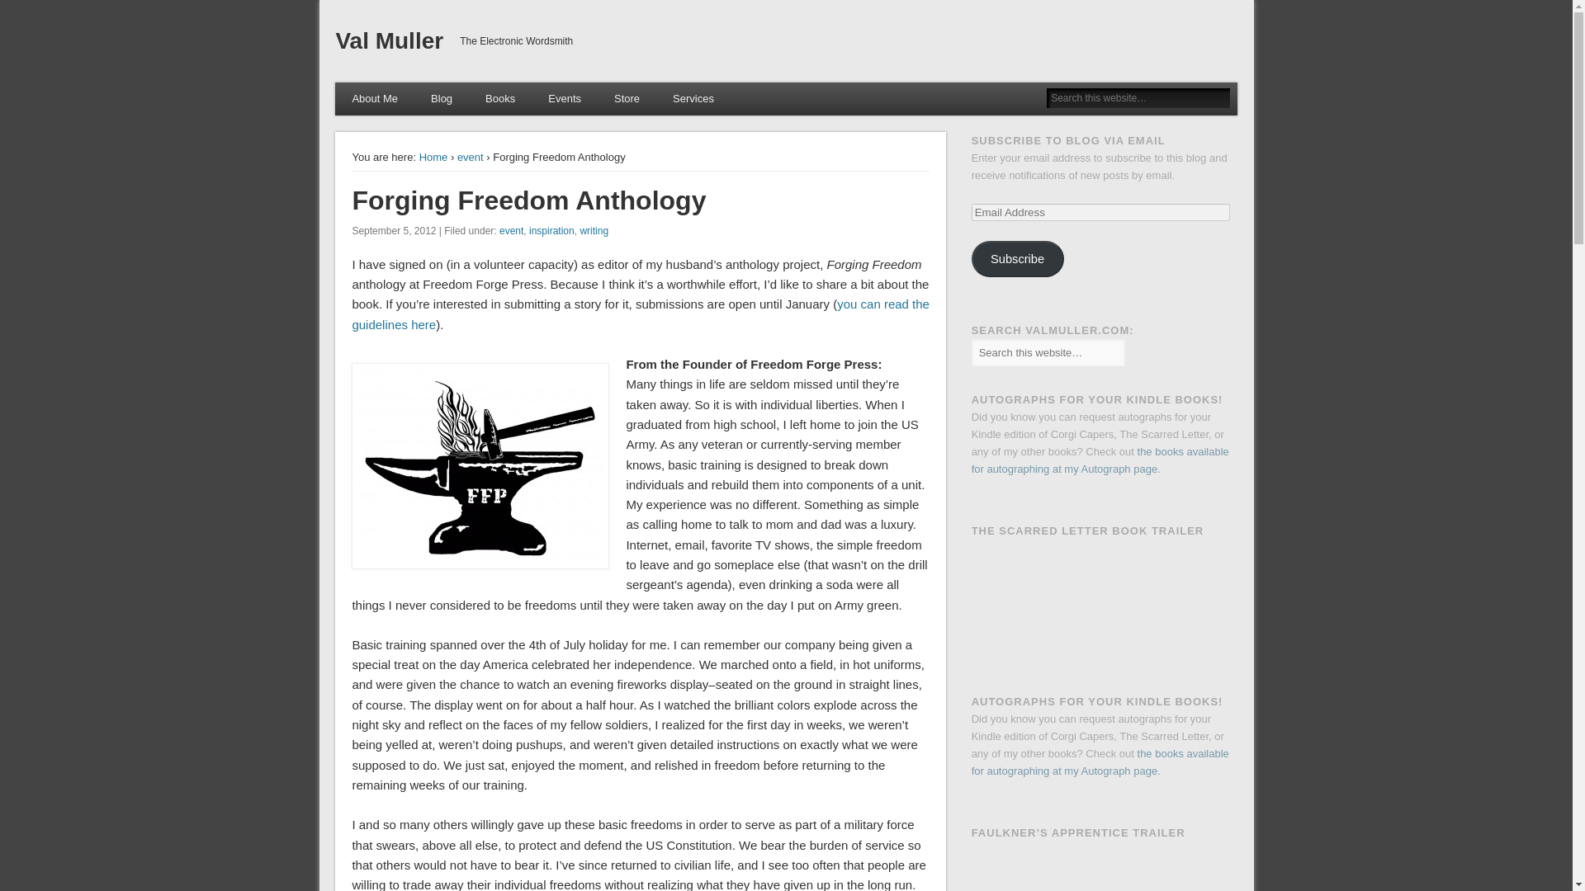 This screenshot has width=1585, height=891. I want to click on Events, so click(564, 99).